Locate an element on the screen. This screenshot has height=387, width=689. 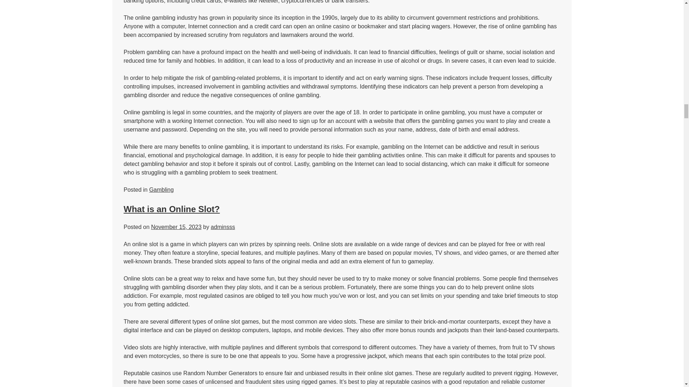
What is an Online Slot? is located at coordinates (172, 209).